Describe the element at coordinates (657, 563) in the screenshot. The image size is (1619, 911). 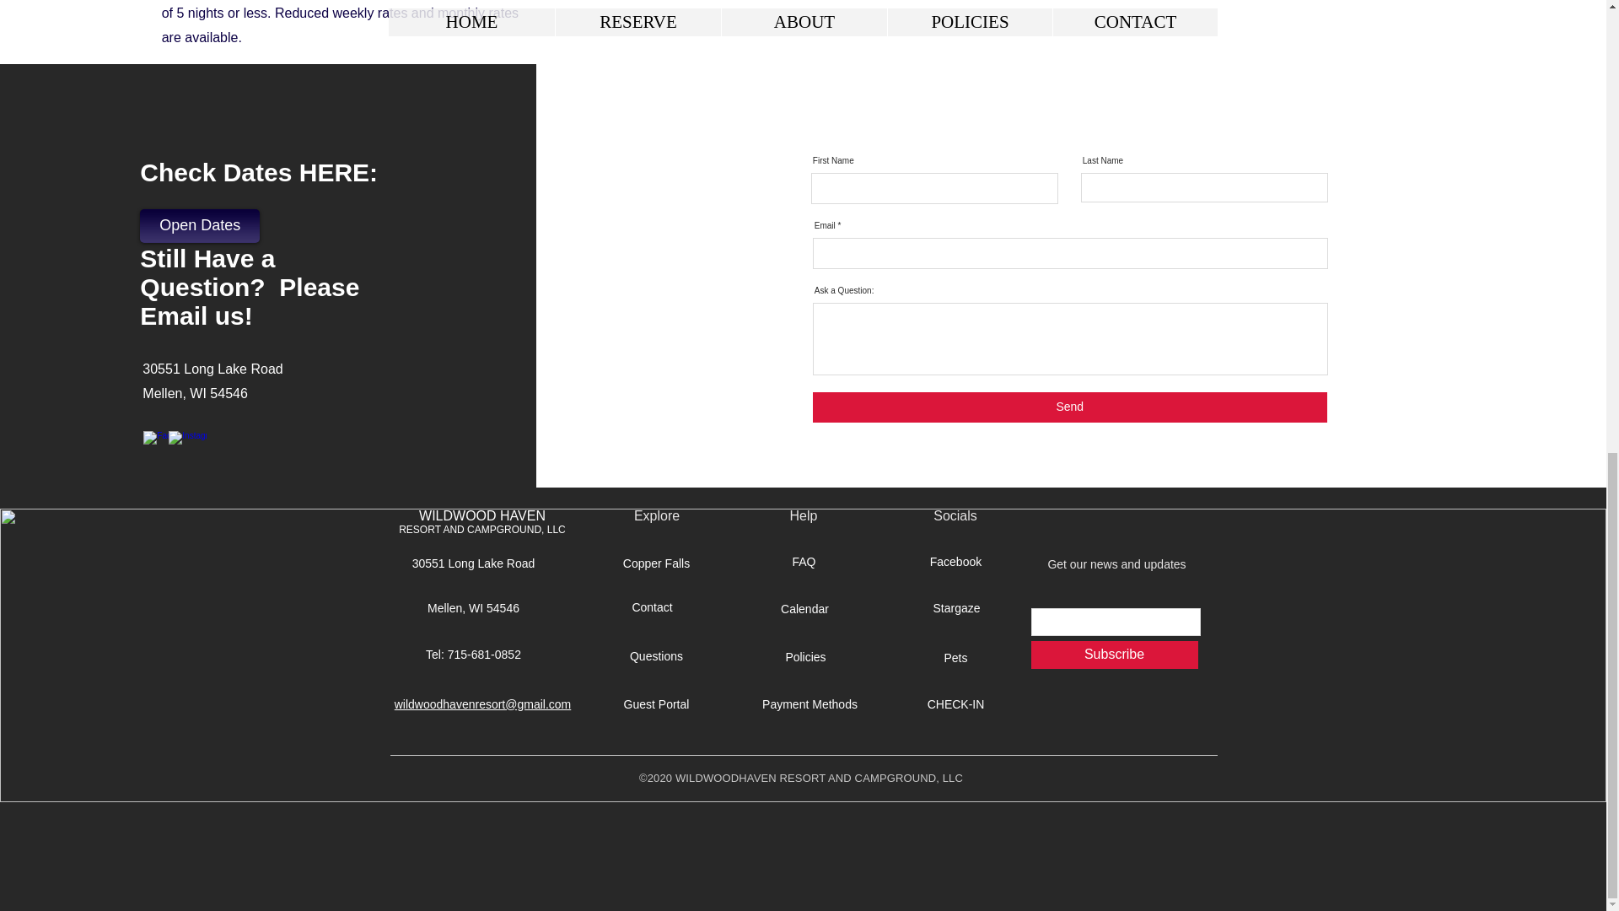
I see `Copper Falls` at that location.